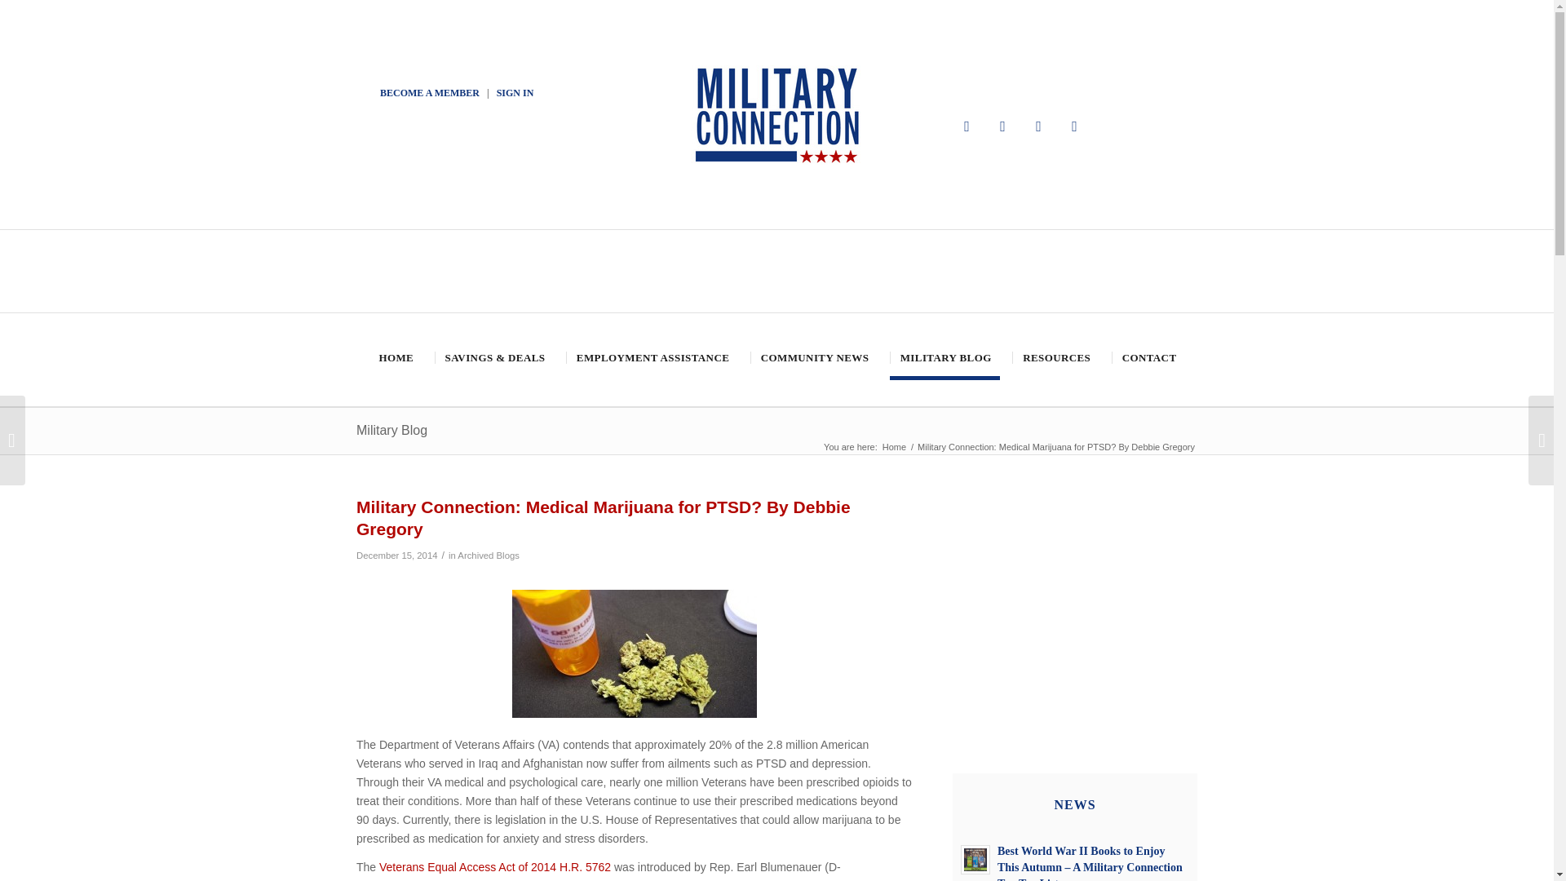  What do you see at coordinates (391, 430) in the screenshot?
I see `Military Blog` at bounding box center [391, 430].